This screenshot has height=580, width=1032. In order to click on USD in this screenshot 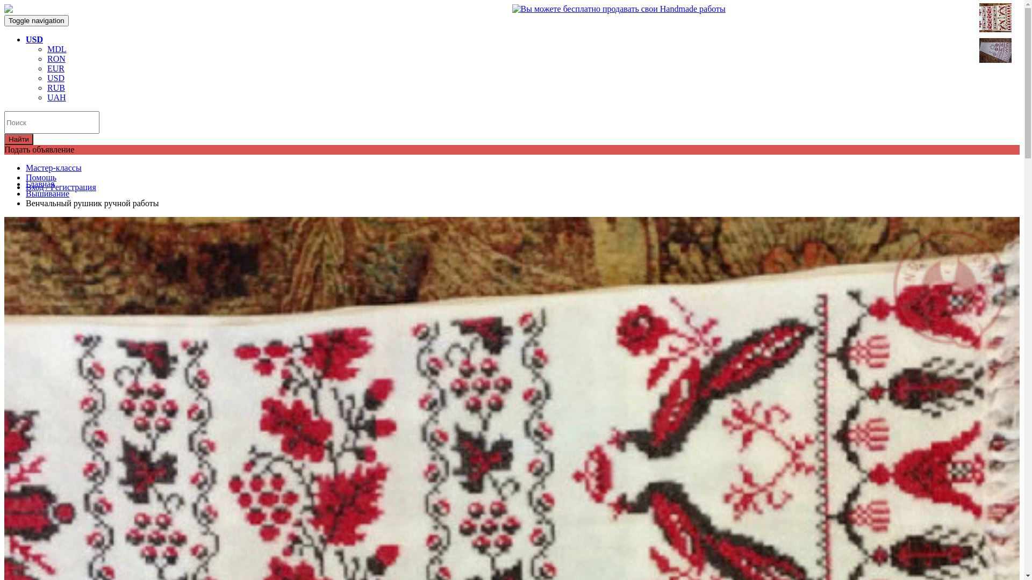, I will do `click(34, 40)`.